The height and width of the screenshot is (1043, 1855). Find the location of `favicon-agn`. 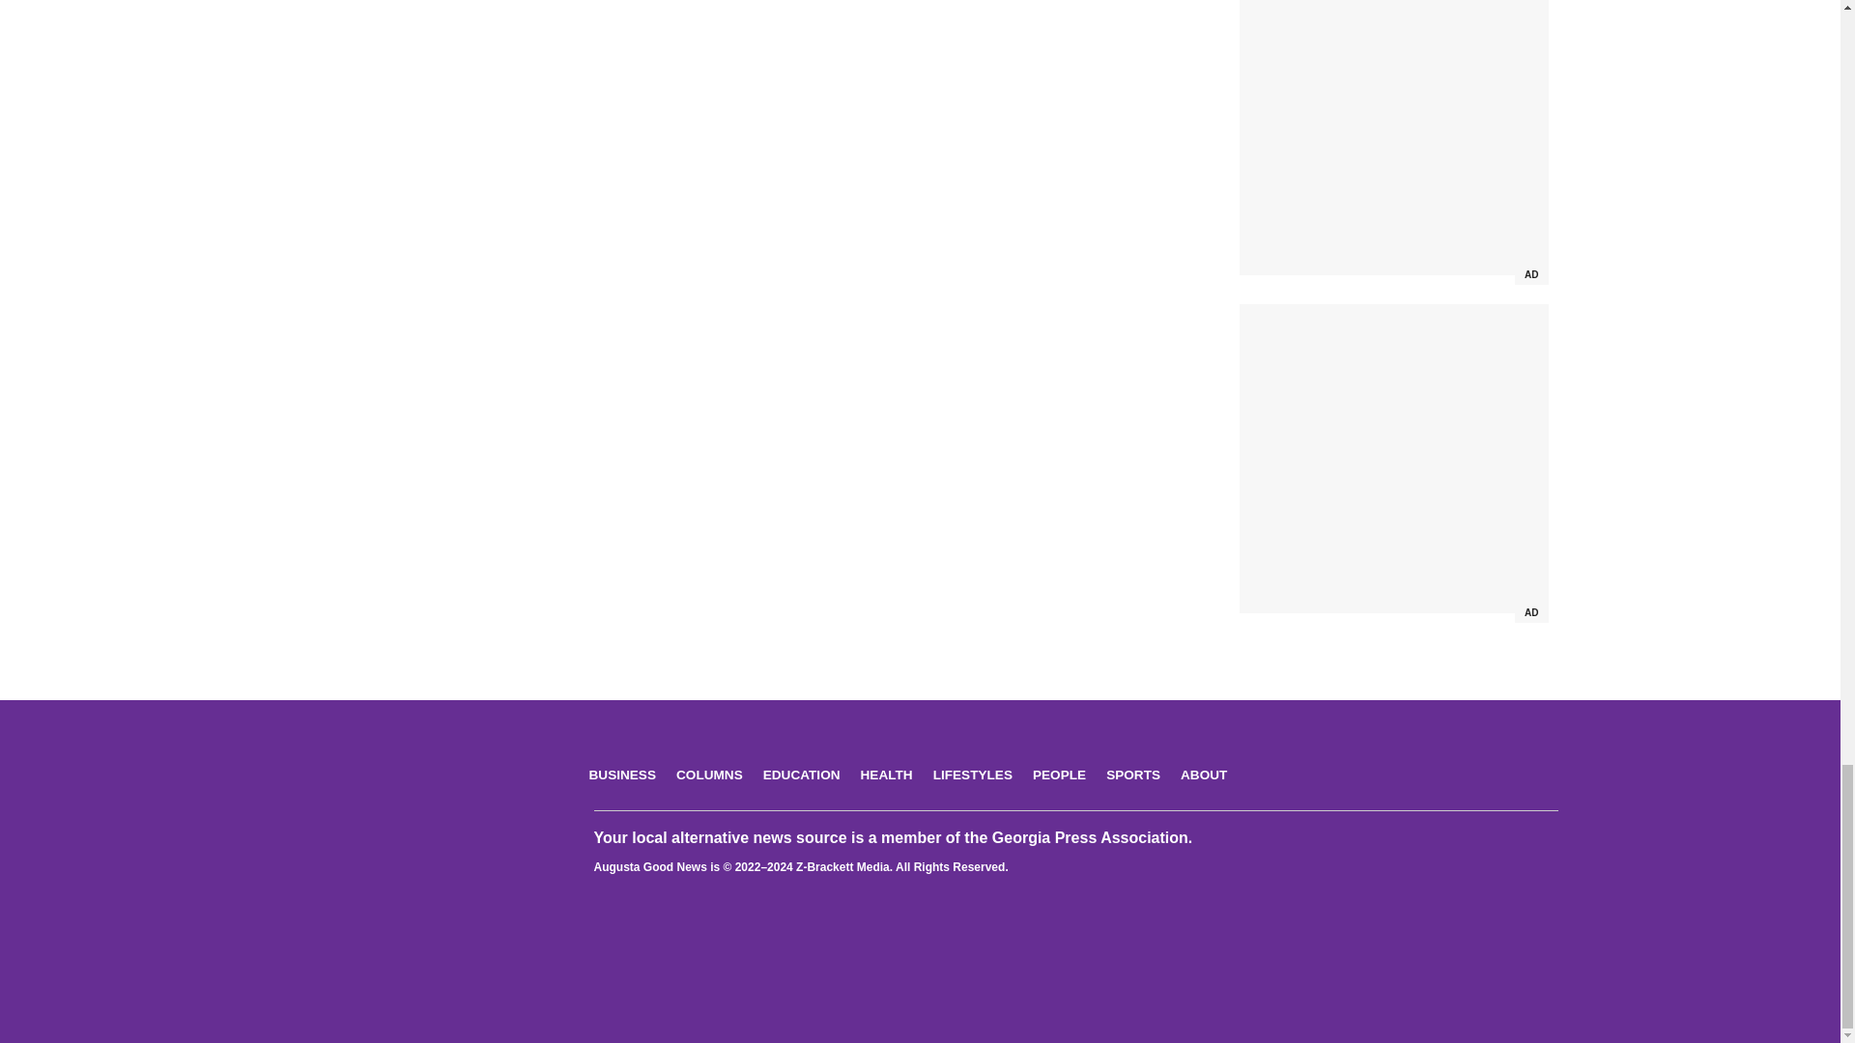

favicon-agn is located at coordinates (920, 970).